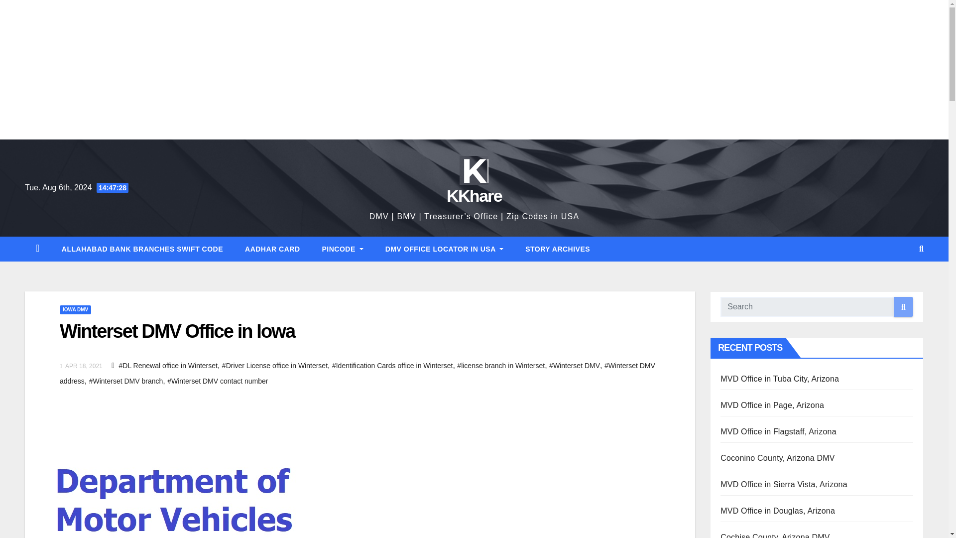 The image size is (956, 538). I want to click on Pincode, so click(343, 249).